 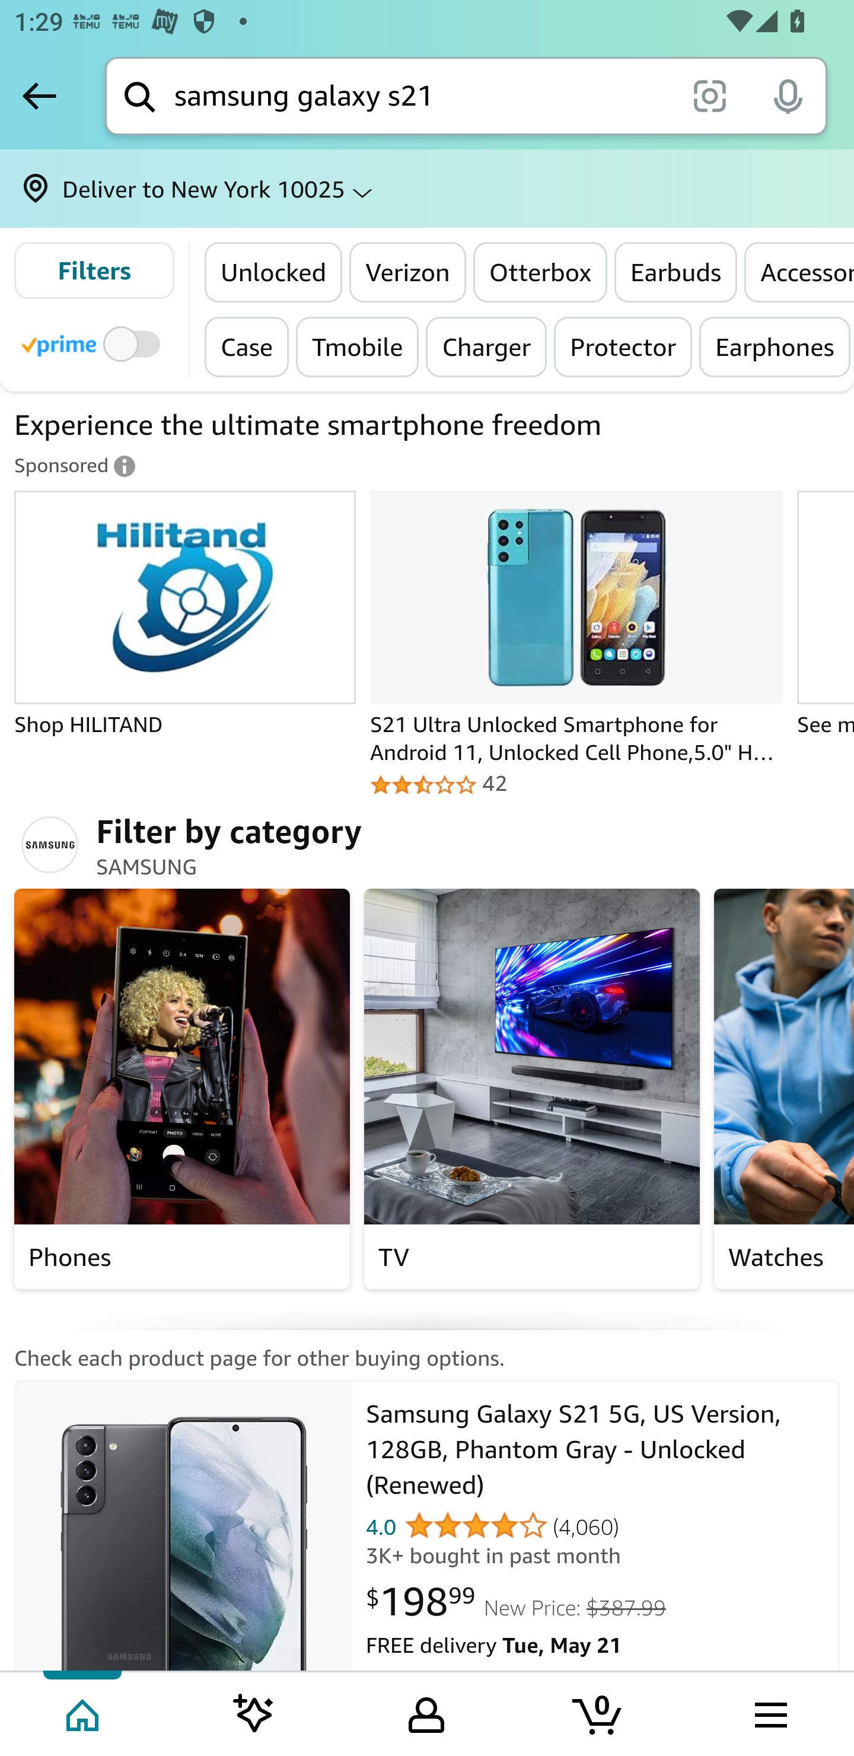 I want to click on Home Tab 1 of 5, so click(x=84, y=1713).